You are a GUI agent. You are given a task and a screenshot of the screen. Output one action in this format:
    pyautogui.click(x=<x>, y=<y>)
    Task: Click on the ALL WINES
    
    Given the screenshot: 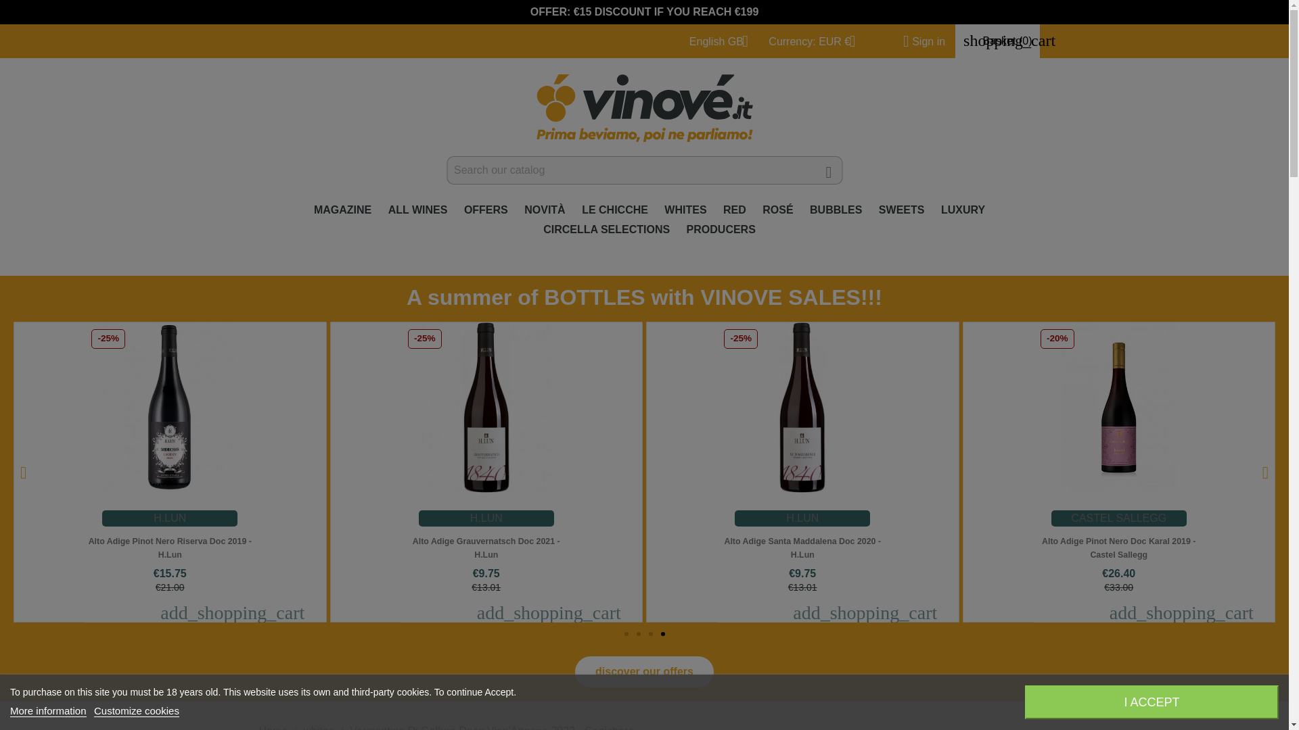 What is the action you would take?
    pyautogui.click(x=418, y=211)
    